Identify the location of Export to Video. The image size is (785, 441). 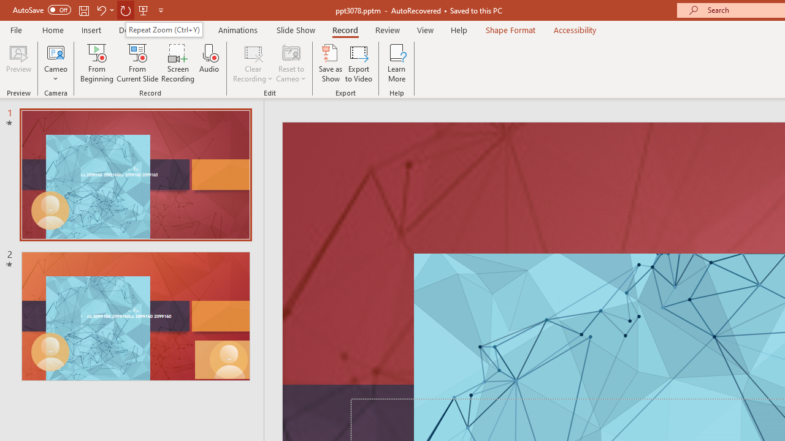
(359, 62).